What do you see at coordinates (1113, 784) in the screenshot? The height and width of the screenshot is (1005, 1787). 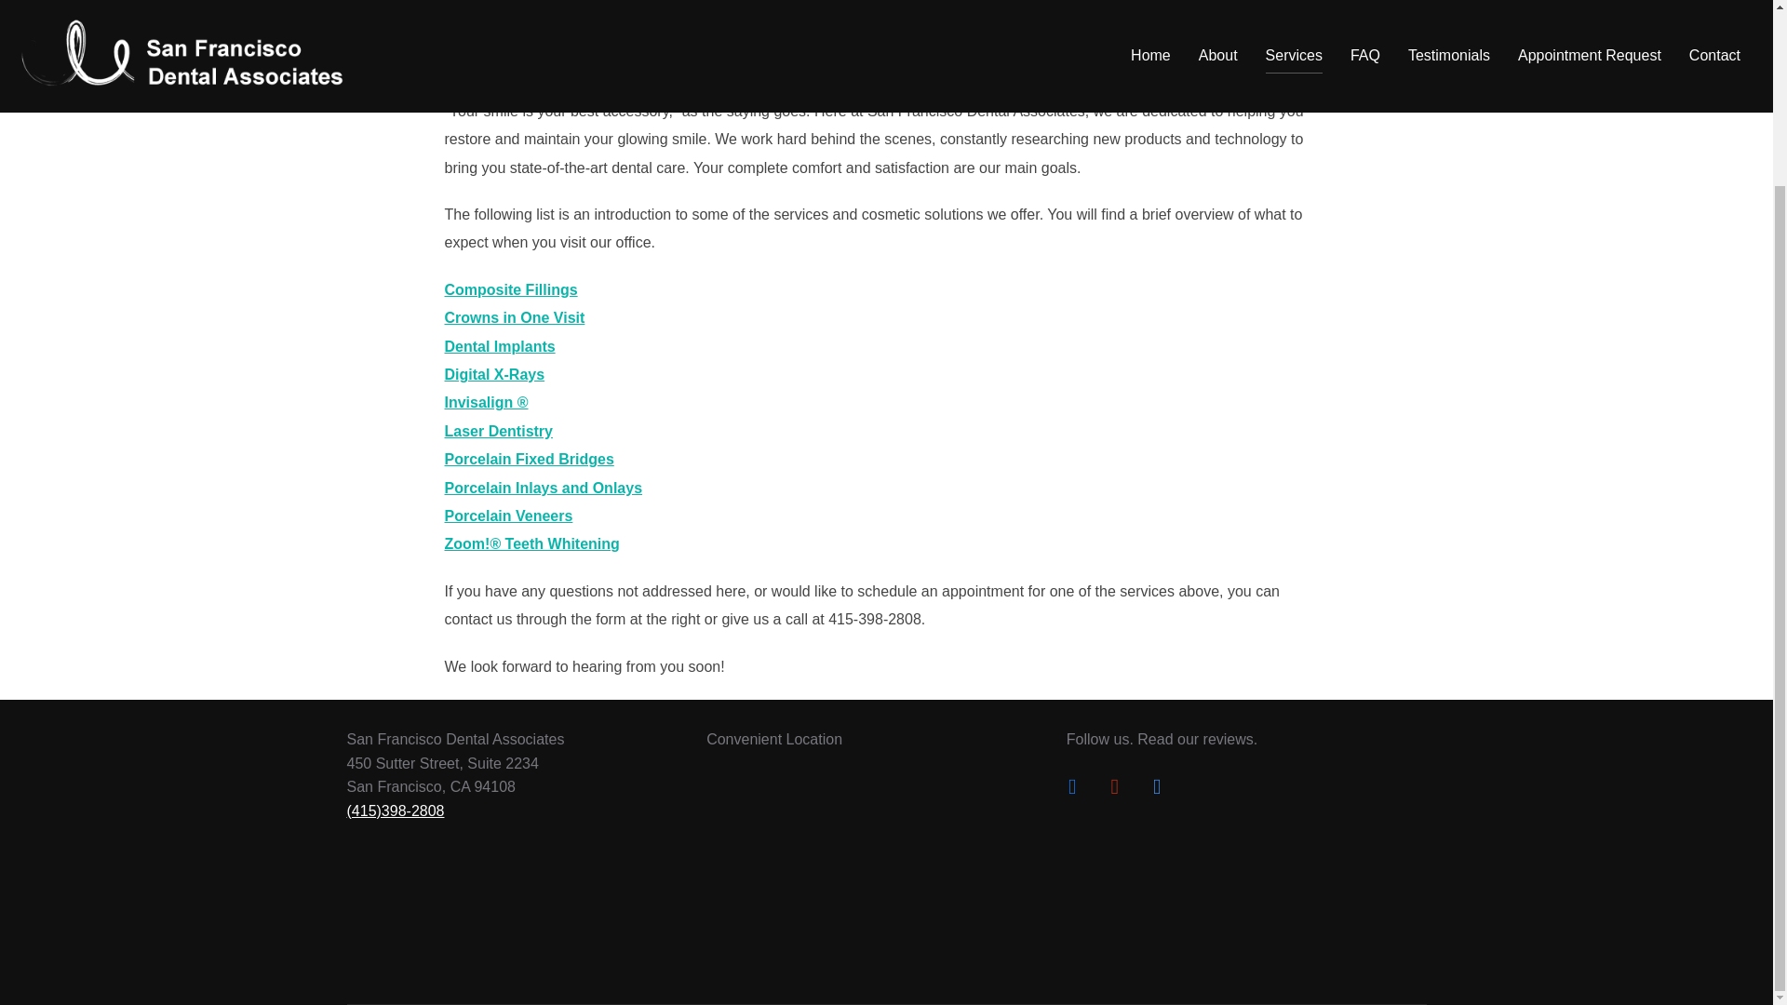 I see `Yelp` at bounding box center [1113, 784].